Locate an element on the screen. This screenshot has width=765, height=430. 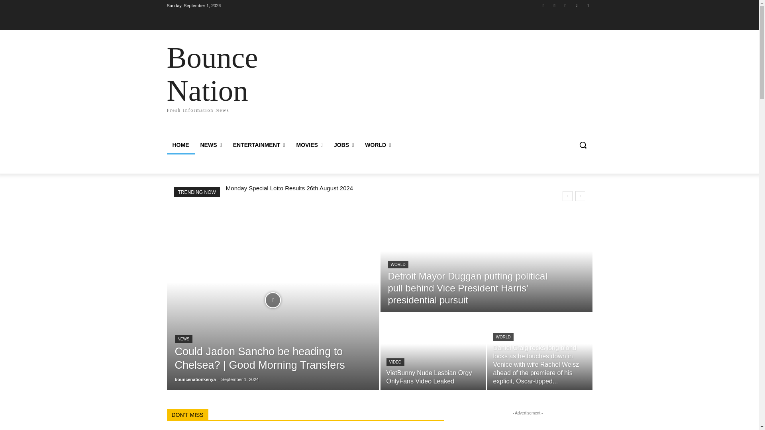
NEWS is located at coordinates (210, 145).